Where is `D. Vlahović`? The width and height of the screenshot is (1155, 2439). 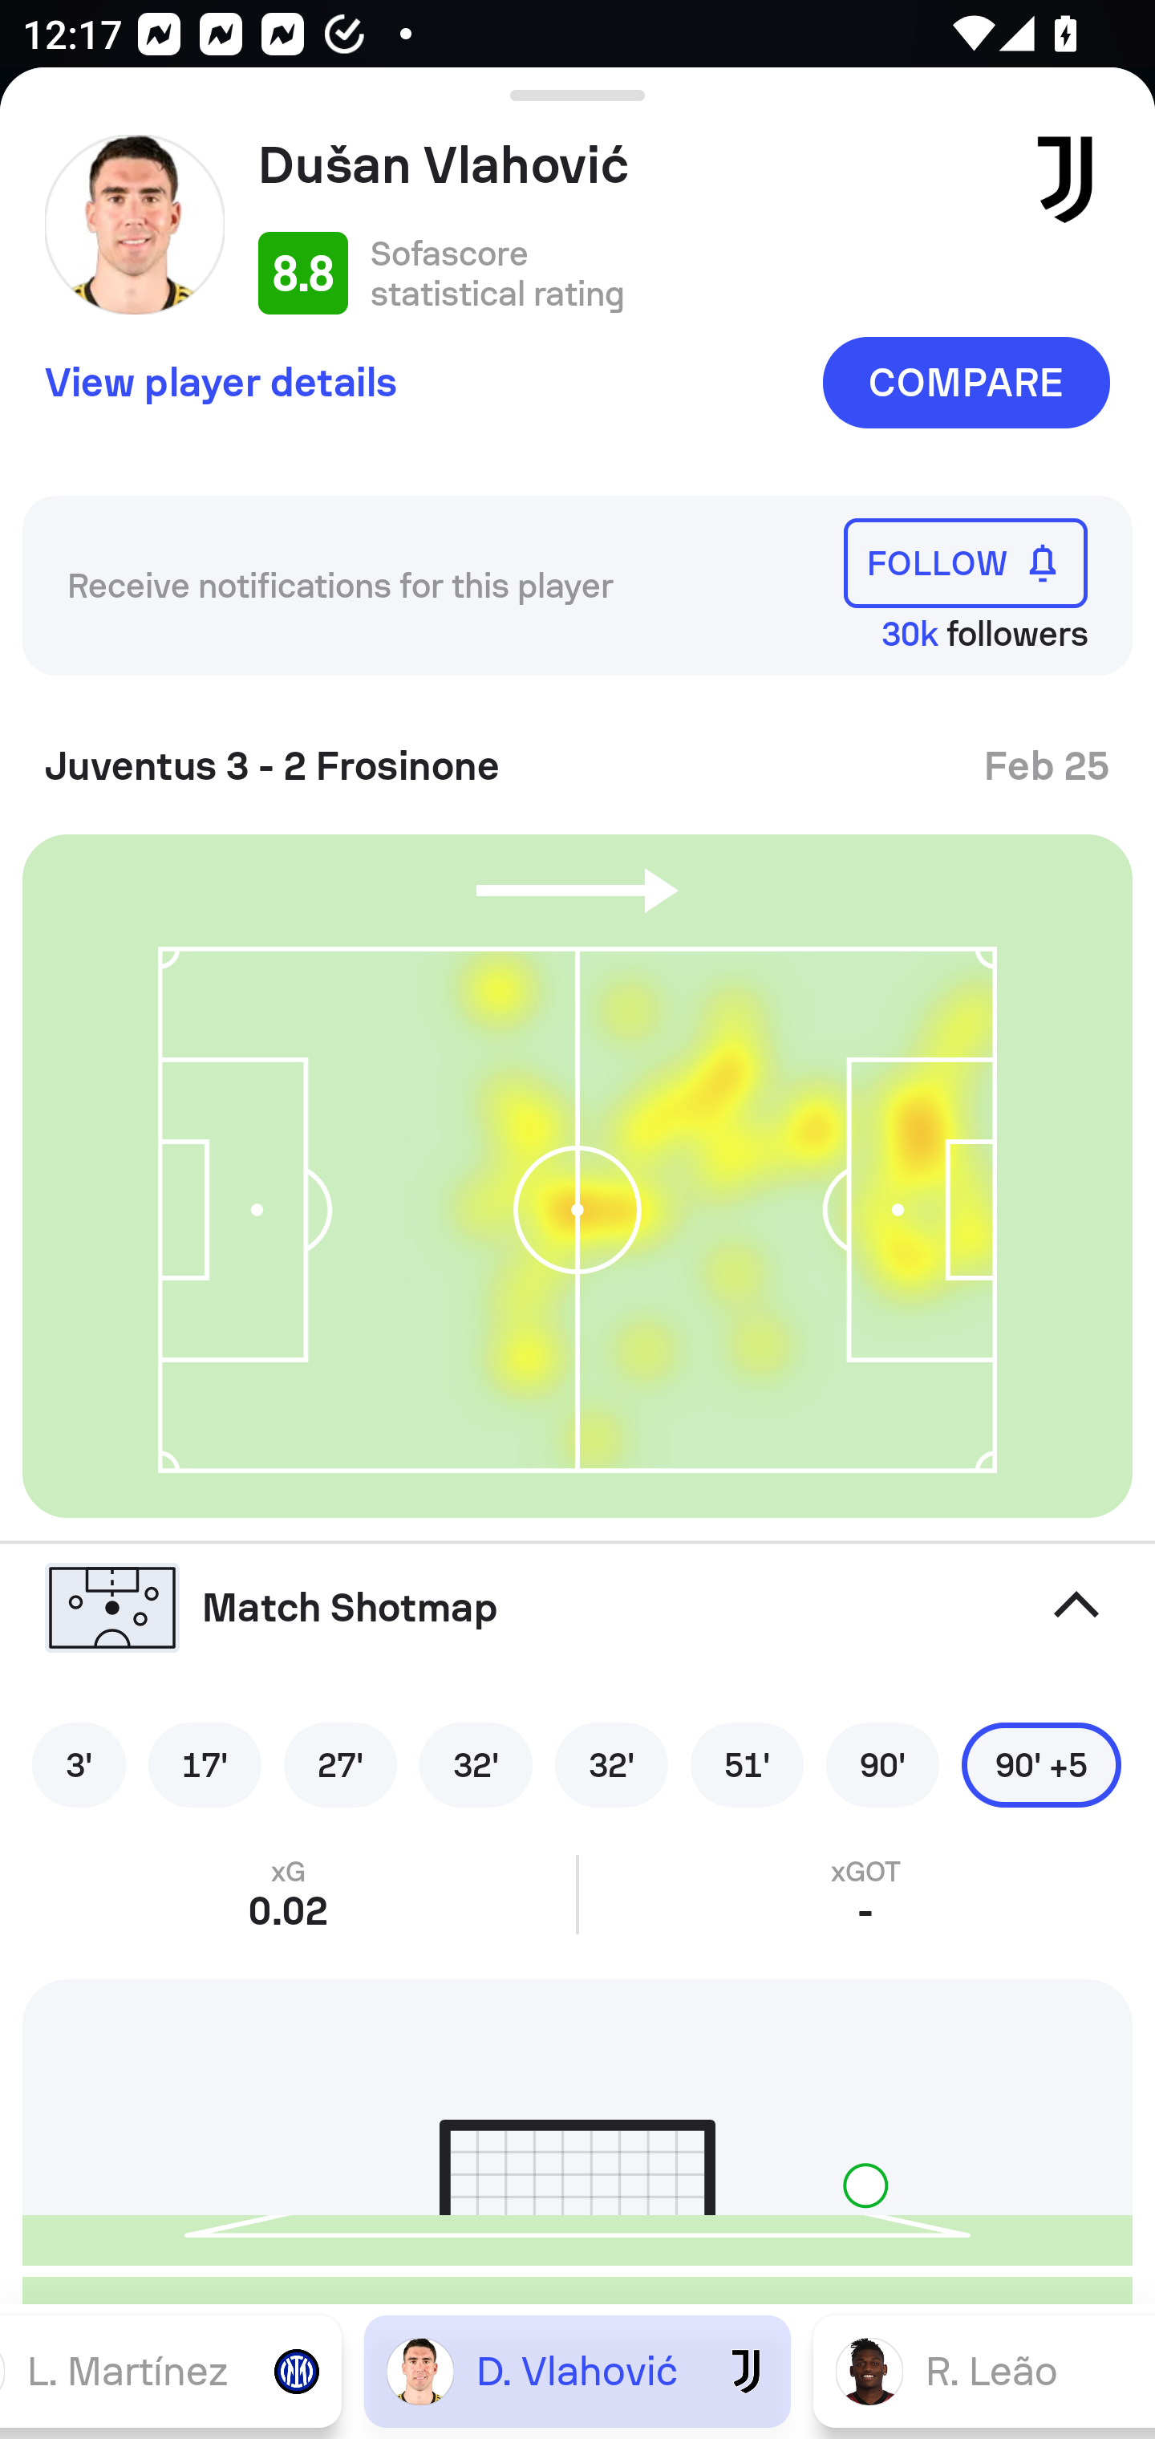
D. Vlahović is located at coordinates (577, 2370).